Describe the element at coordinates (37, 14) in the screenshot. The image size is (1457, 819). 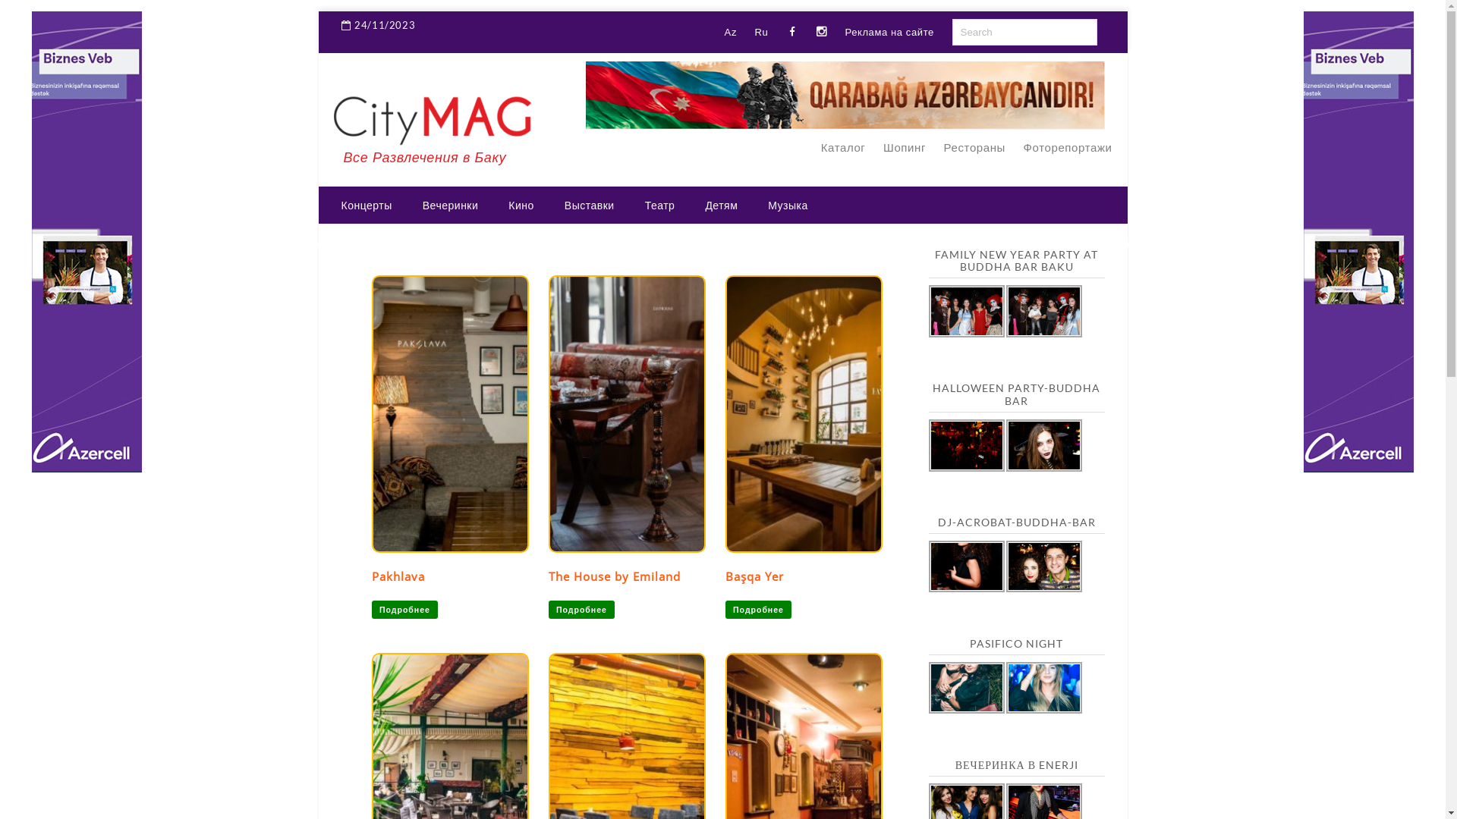
I see `Search` at that location.